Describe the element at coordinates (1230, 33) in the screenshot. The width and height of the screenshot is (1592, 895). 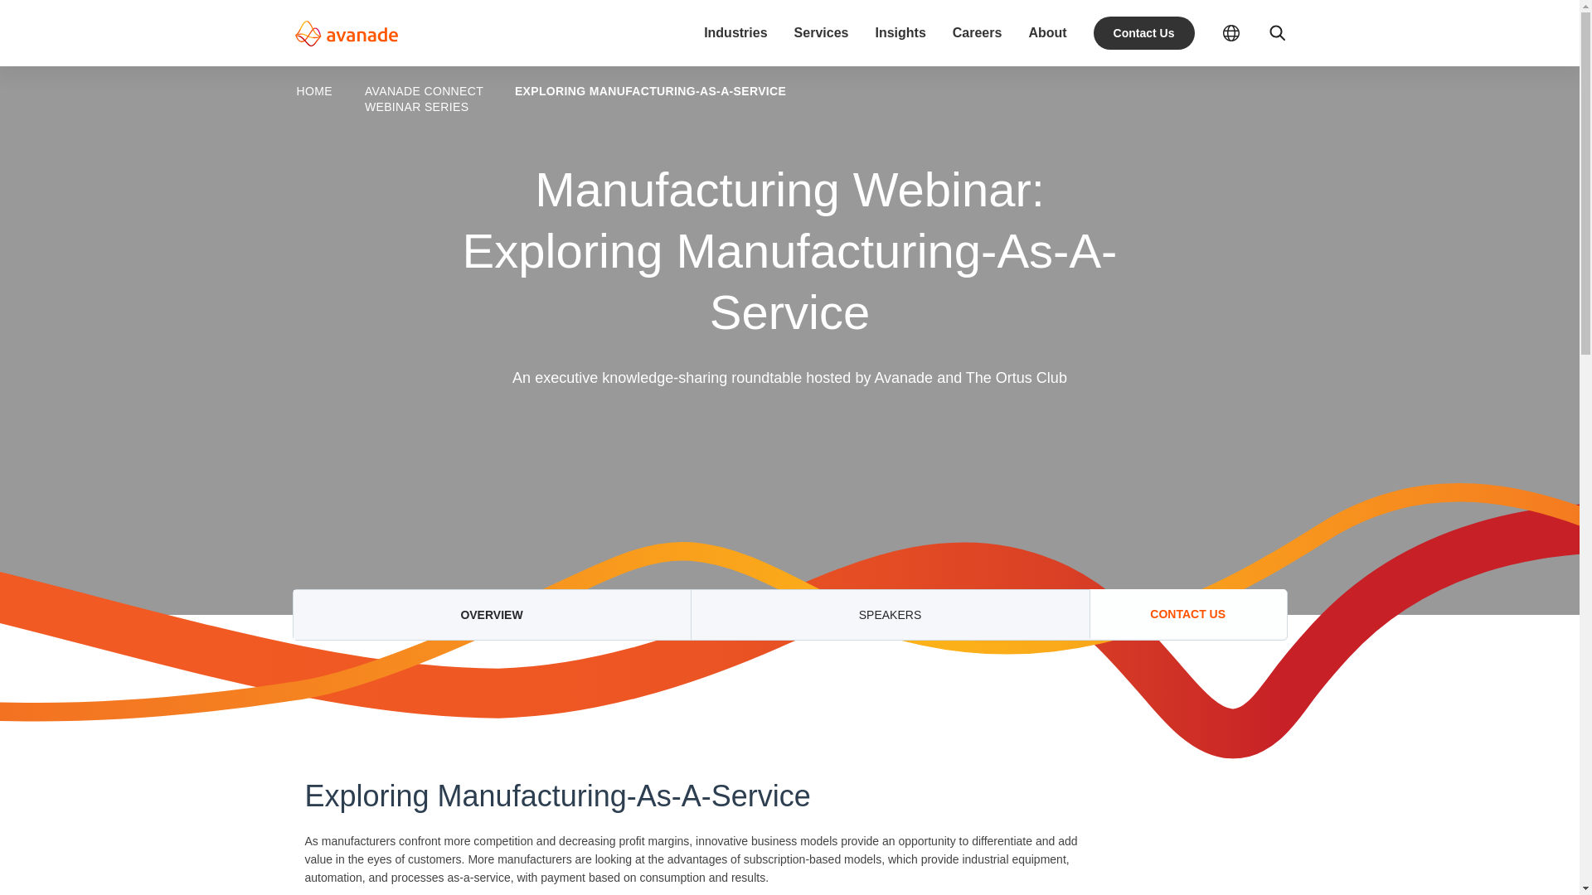
I see `Language Selector` at that location.